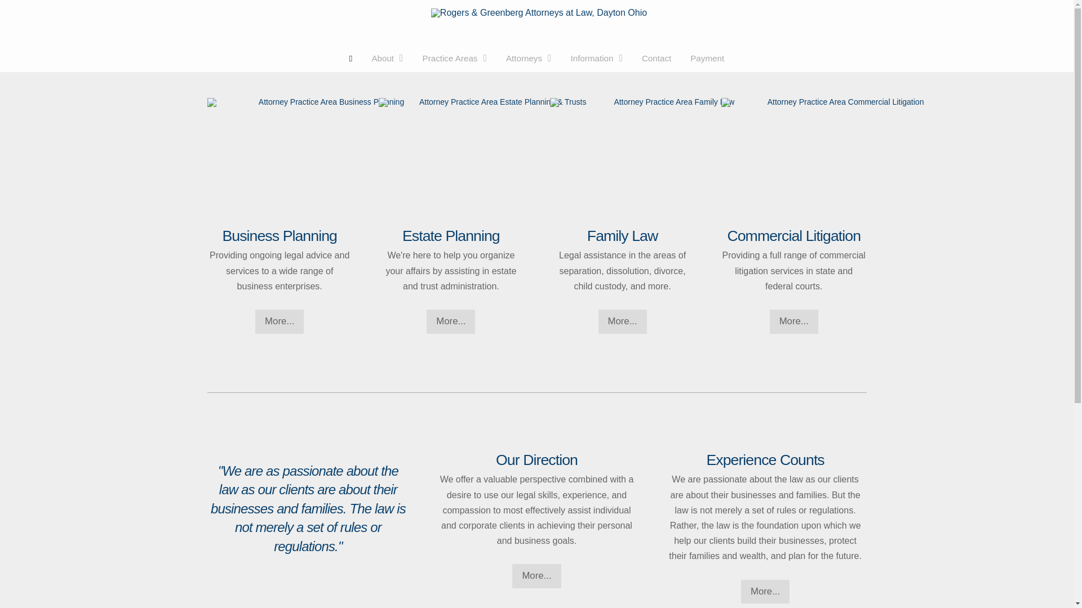  Describe the element at coordinates (529, 59) in the screenshot. I see `Attorneys` at that location.